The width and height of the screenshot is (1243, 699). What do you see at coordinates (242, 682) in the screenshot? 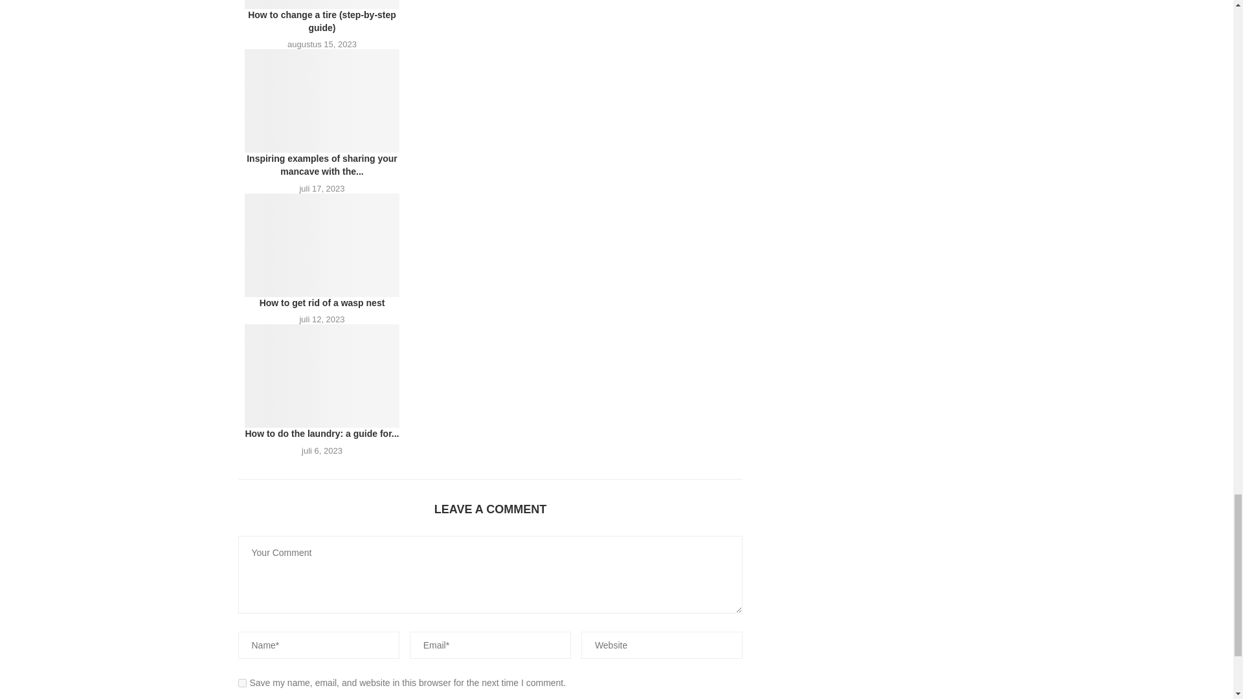
I see `yes` at bounding box center [242, 682].